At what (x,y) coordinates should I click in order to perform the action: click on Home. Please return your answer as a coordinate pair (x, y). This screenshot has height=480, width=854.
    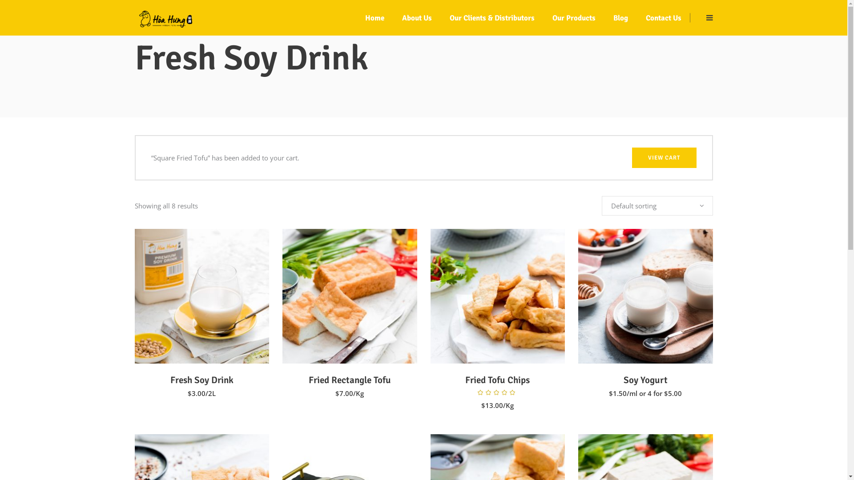
    Looking at the image, I should click on (375, 18).